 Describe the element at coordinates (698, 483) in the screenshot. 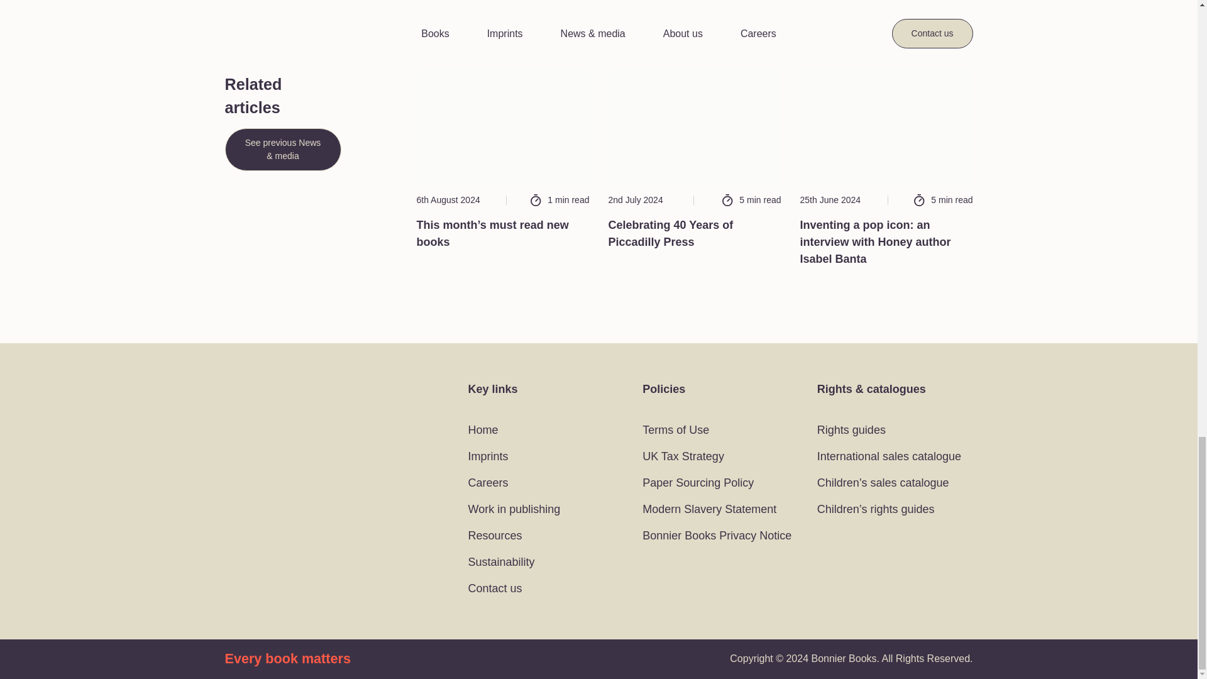

I see `Paper Sourcing Policy` at that location.